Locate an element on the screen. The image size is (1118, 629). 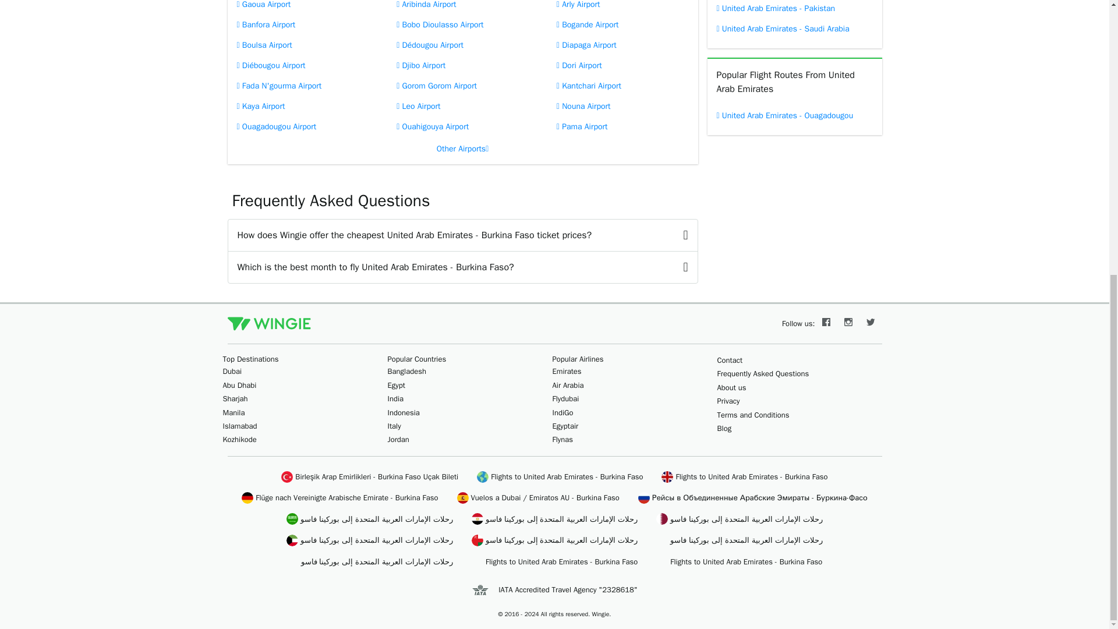
United Arab Emirates - Pakistan is located at coordinates (794, 9).